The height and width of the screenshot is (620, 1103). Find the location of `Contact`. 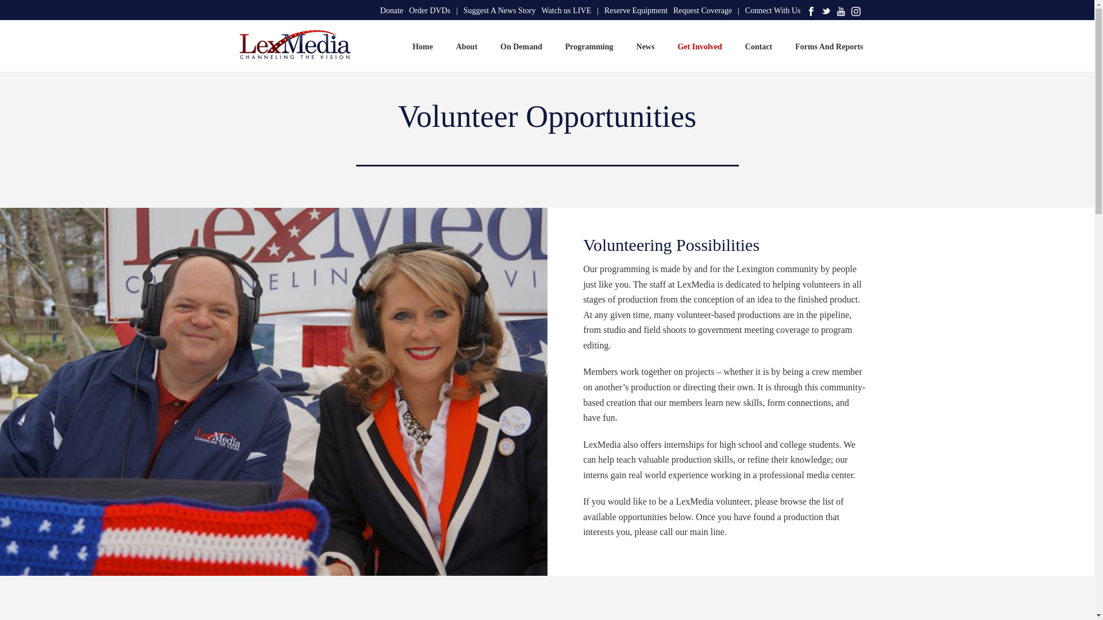

Contact is located at coordinates (758, 46).